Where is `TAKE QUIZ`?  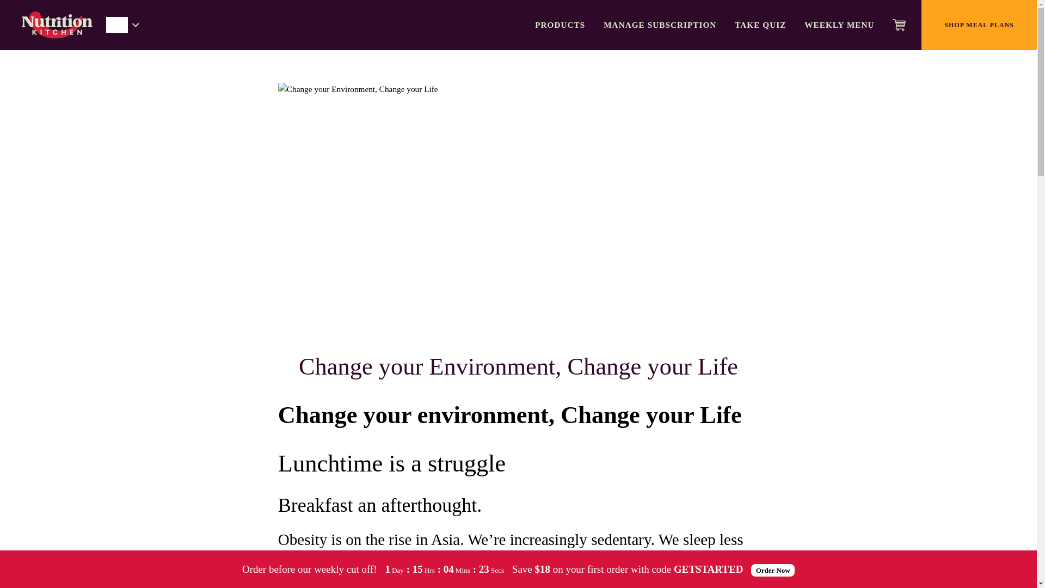
TAKE QUIZ is located at coordinates (760, 25).